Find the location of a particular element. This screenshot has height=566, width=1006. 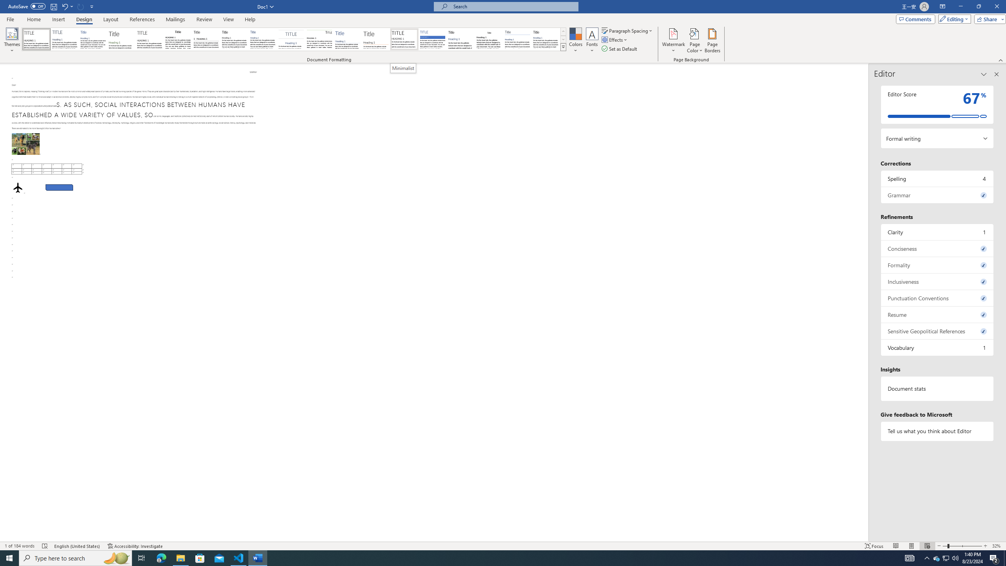

Word 2003 is located at coordinates (489, 39).